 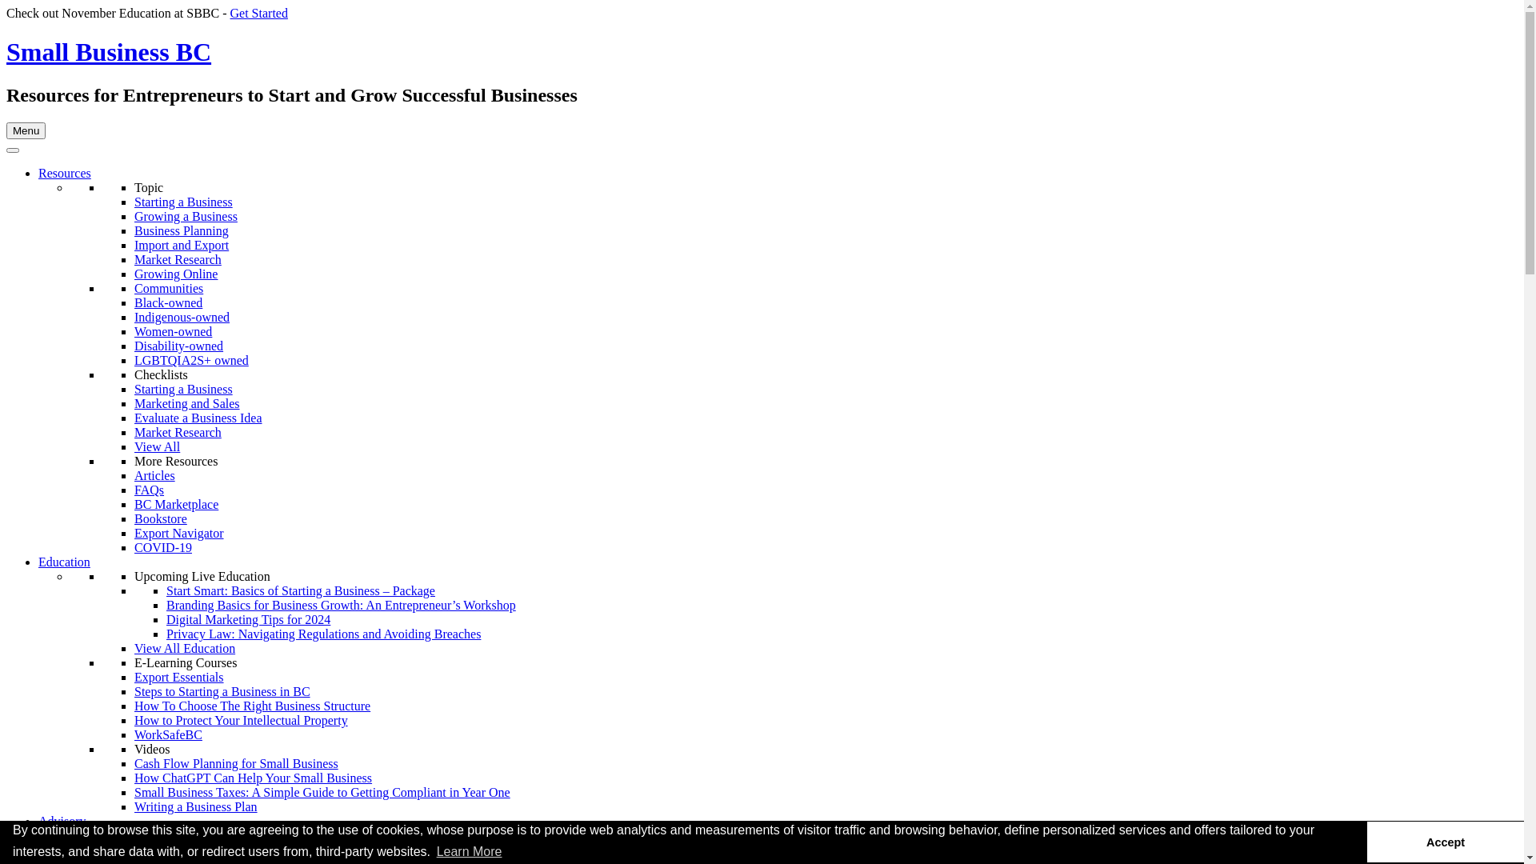 What do you see at coordinates (242, 720) in the screenshot?
I see `How to Protect Your Intellectual Property` at bounding box center [242, 720].